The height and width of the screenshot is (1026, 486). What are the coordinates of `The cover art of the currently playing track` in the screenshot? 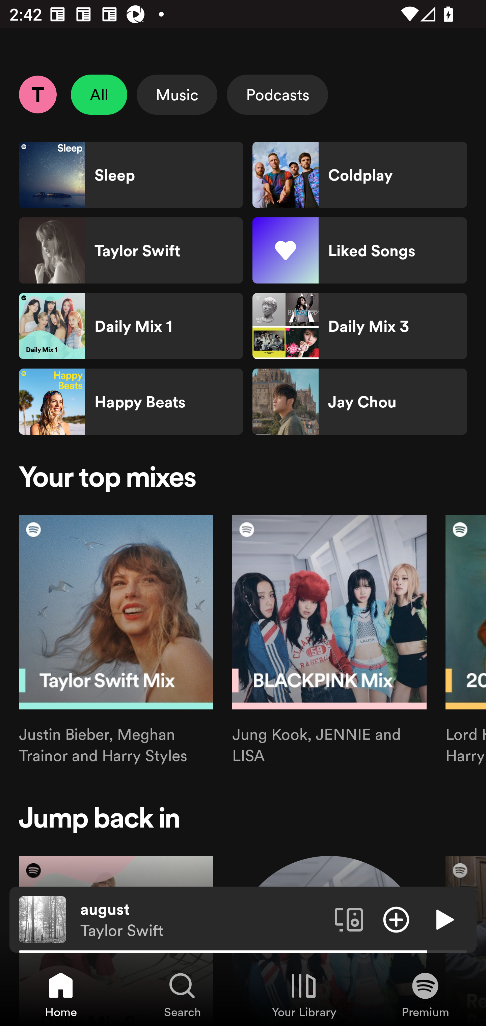 It's located at (43, 919).